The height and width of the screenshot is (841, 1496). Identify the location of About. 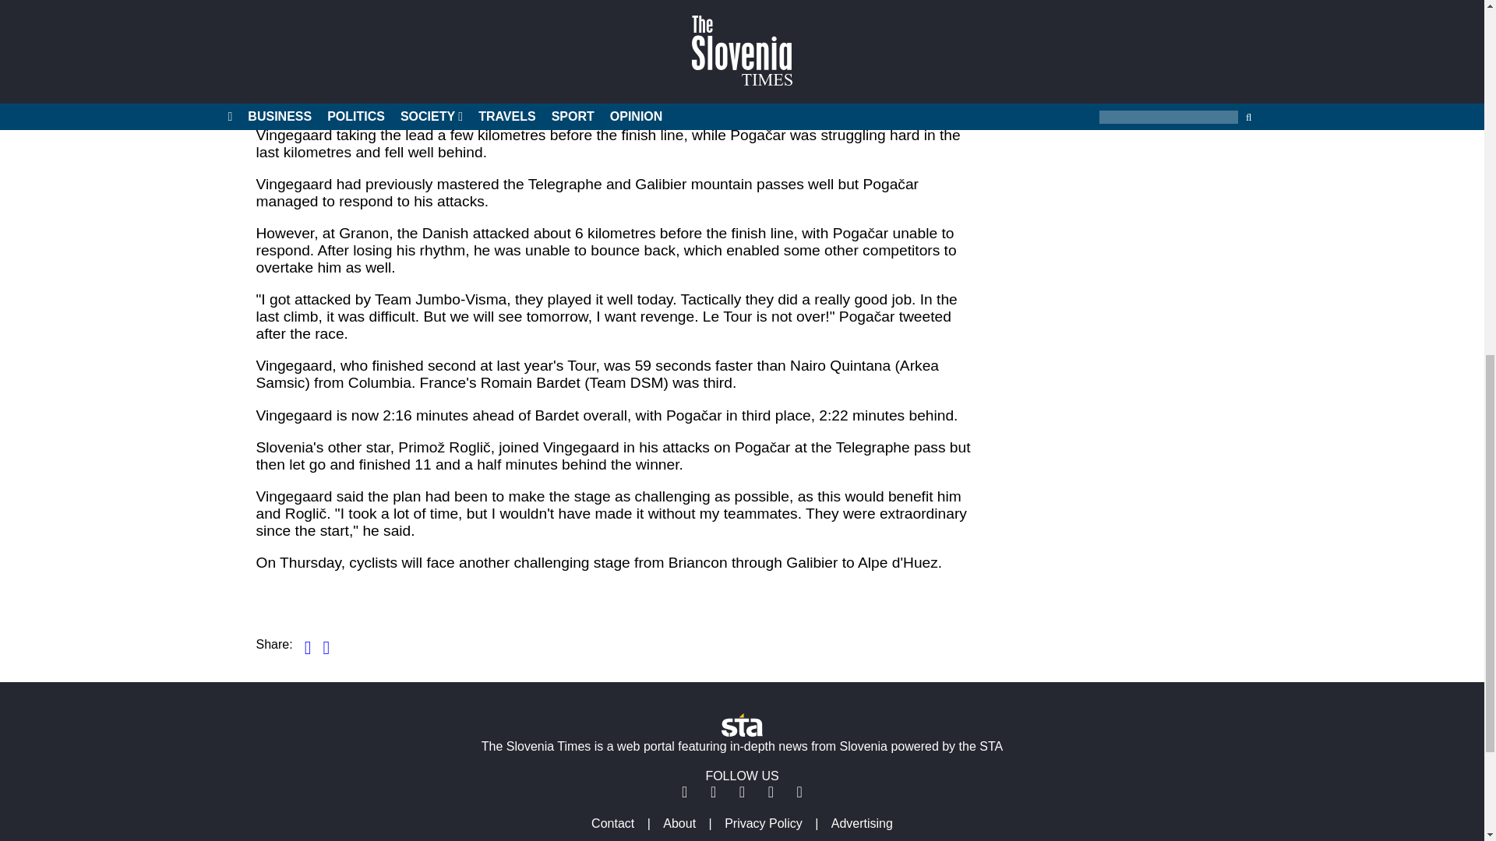
(679, 822).